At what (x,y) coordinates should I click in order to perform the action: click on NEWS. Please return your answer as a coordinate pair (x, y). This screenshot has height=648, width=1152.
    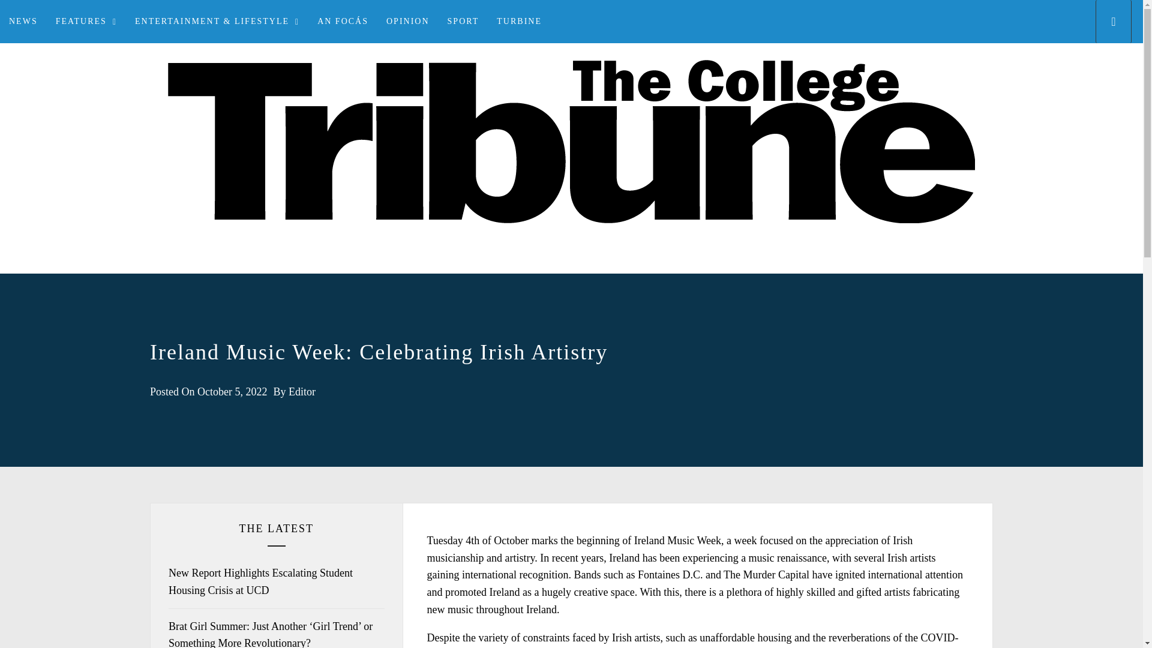
    Looking at the image, I should click on (23, 22).